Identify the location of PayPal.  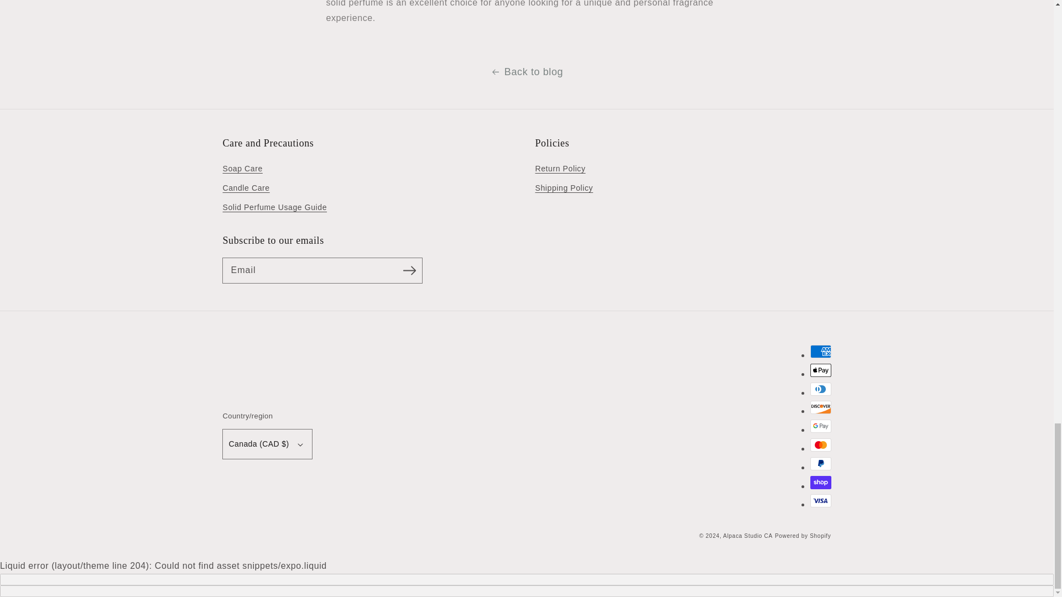
(820, 464).